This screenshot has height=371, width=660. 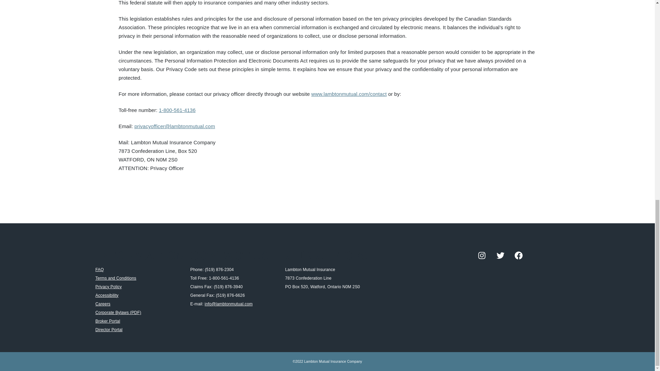 What do you see at coordinates (100, 269) in the screenshot?
I see `FAQ` at bounding box center [100, 269].